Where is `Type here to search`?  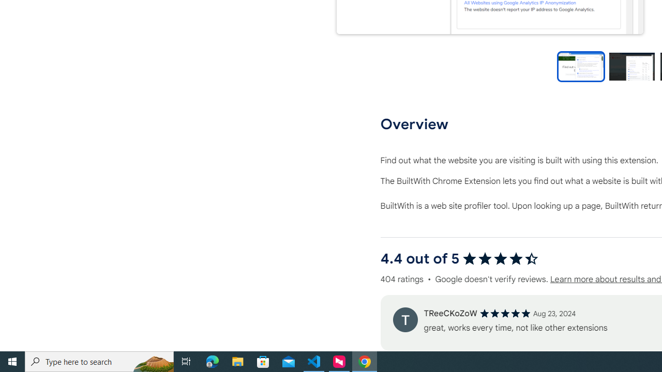
Type here to search is located at coordinates (99, 362).